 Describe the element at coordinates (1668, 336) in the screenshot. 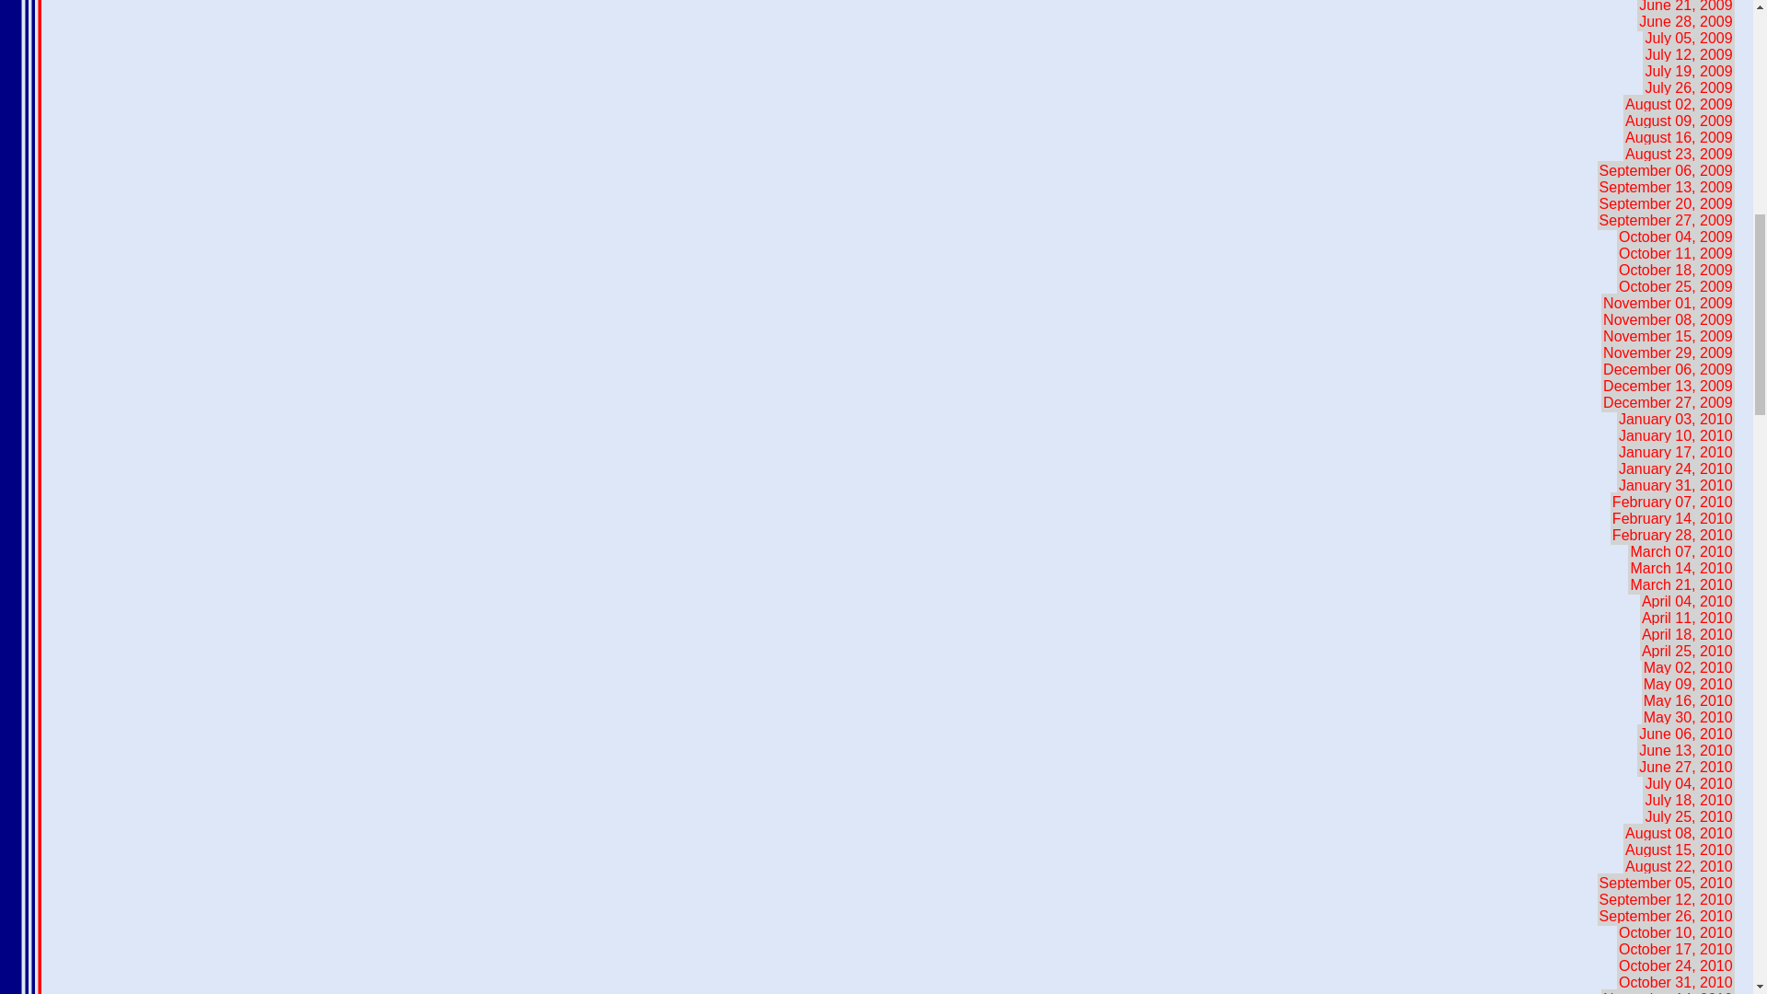

I see `November 15, 2009` at that location.